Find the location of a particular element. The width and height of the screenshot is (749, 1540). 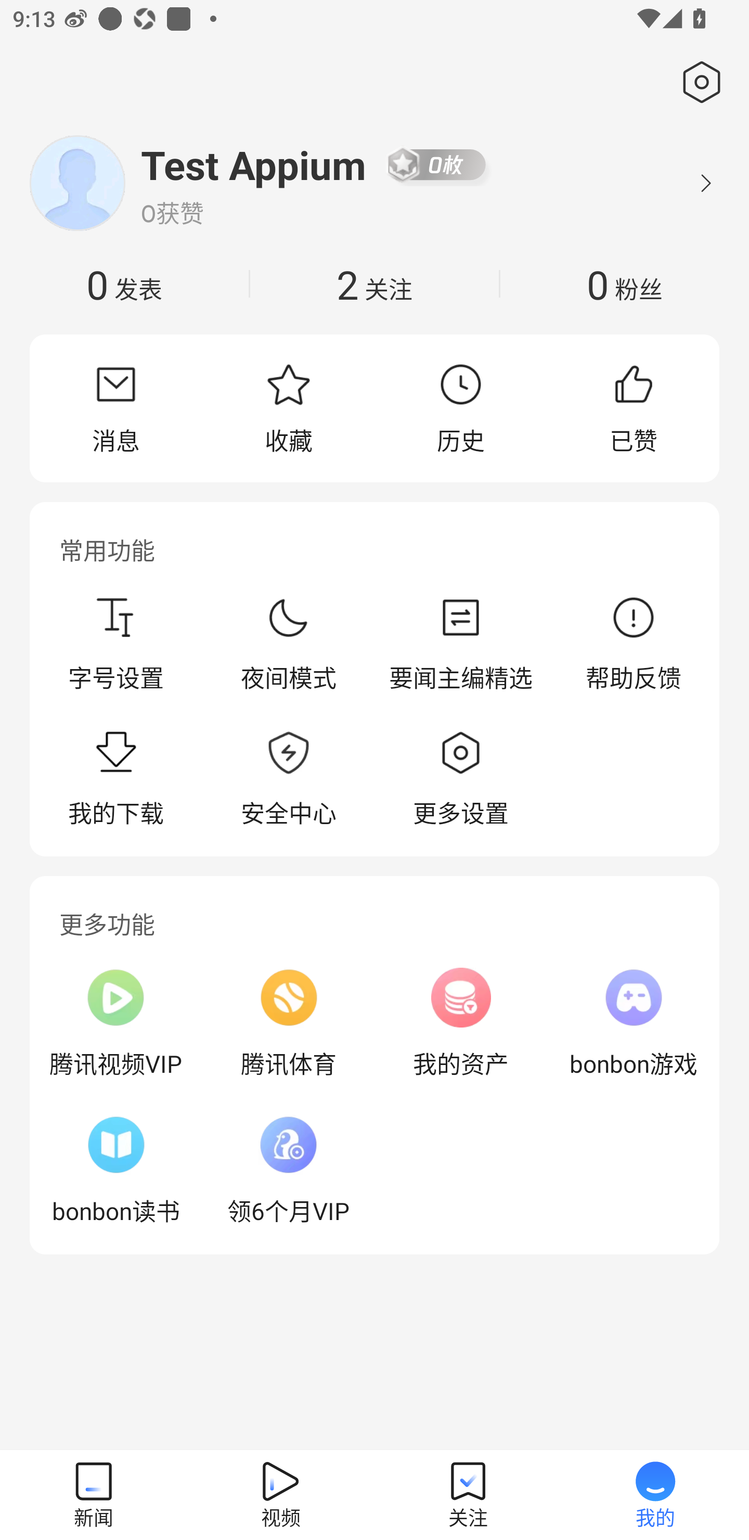

0枚勋章，可点击 is located at coordinates (436, 164).